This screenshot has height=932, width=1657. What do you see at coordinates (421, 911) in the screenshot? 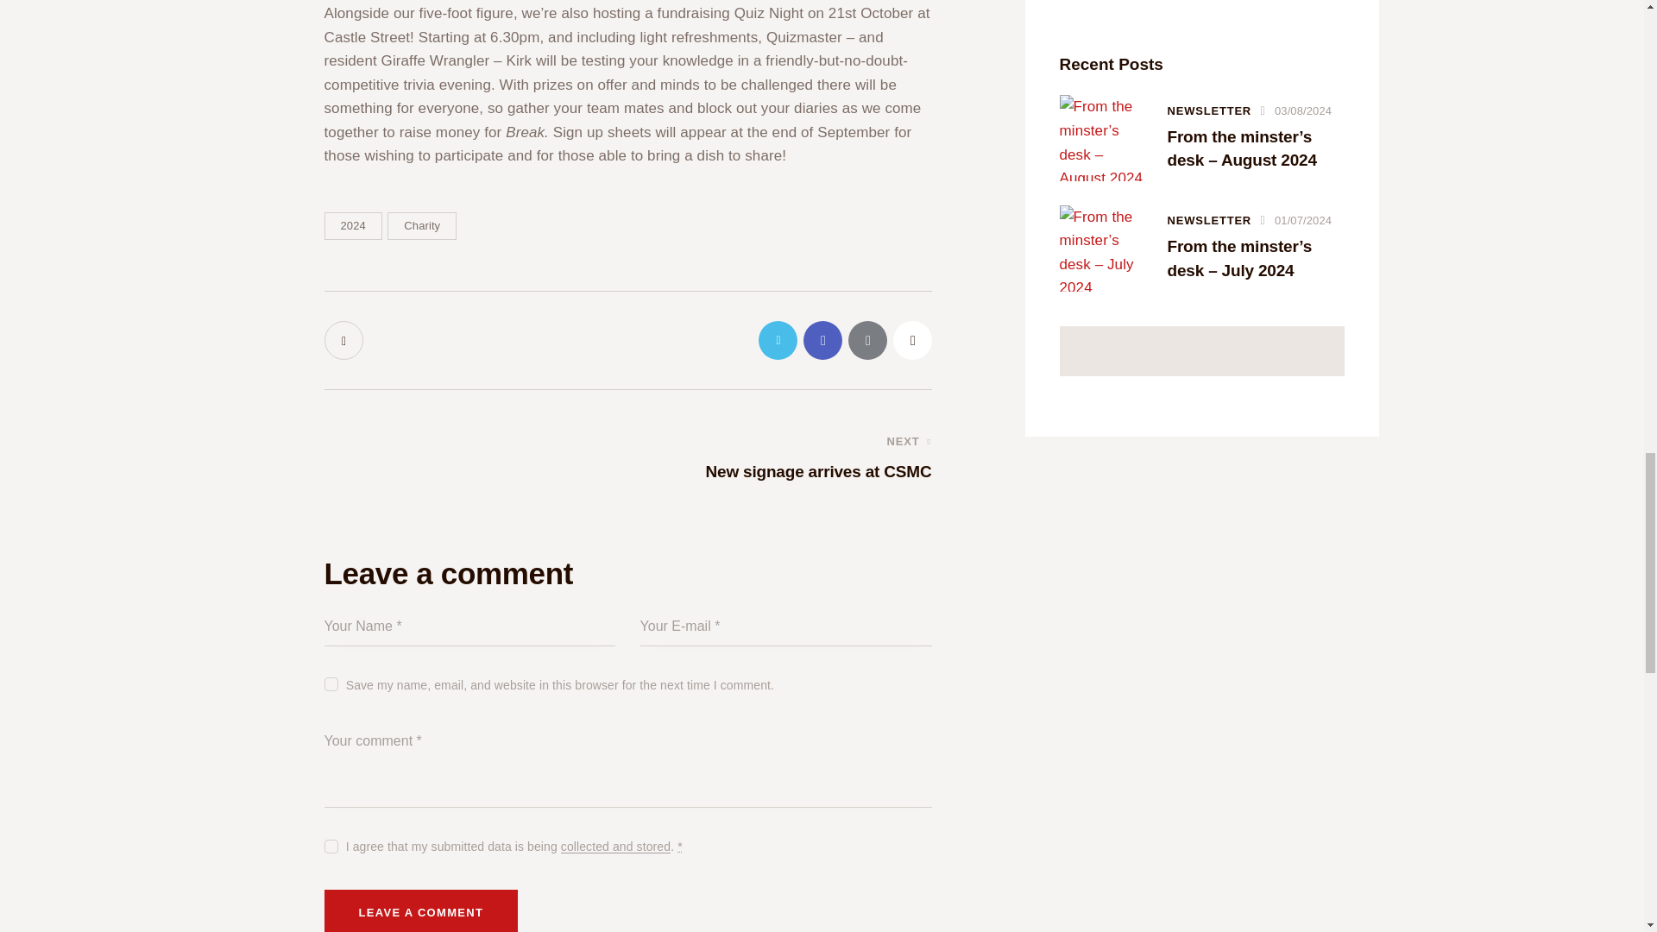
I see `Leave a comment` at bounding box center [421, 911].